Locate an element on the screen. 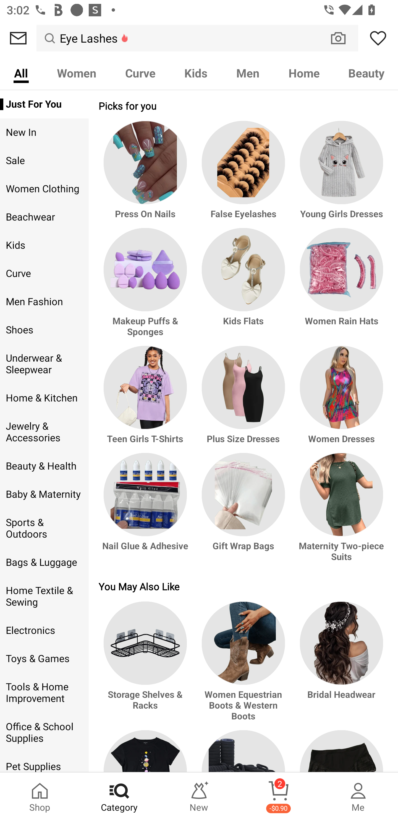 This screenshot has width=398, height=819. Beauty & Health is located at coordinates (44, 466).